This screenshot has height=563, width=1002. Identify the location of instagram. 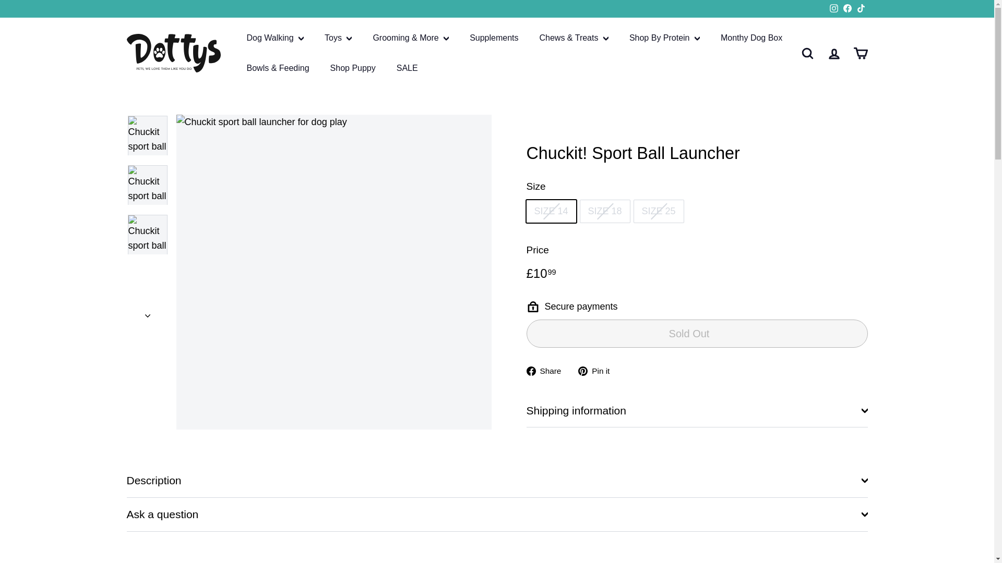
(833, 8).